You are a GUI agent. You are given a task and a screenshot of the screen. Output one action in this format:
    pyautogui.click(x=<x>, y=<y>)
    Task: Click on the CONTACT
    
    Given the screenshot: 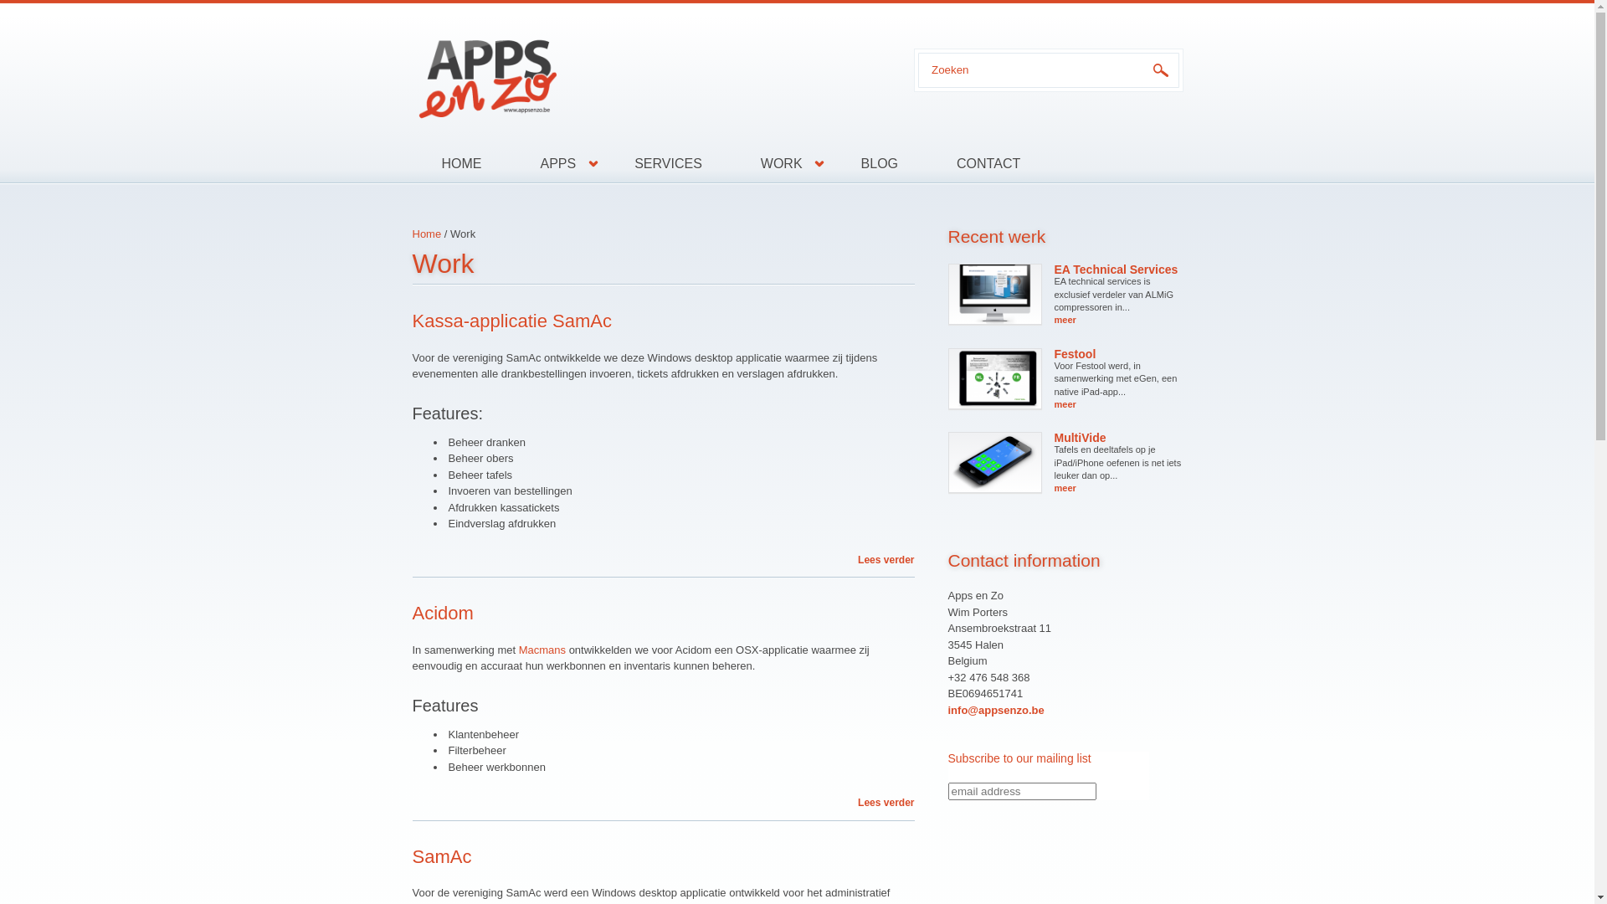 What is the action you would take?
    pyautogui.click(x=974, y=164)
    